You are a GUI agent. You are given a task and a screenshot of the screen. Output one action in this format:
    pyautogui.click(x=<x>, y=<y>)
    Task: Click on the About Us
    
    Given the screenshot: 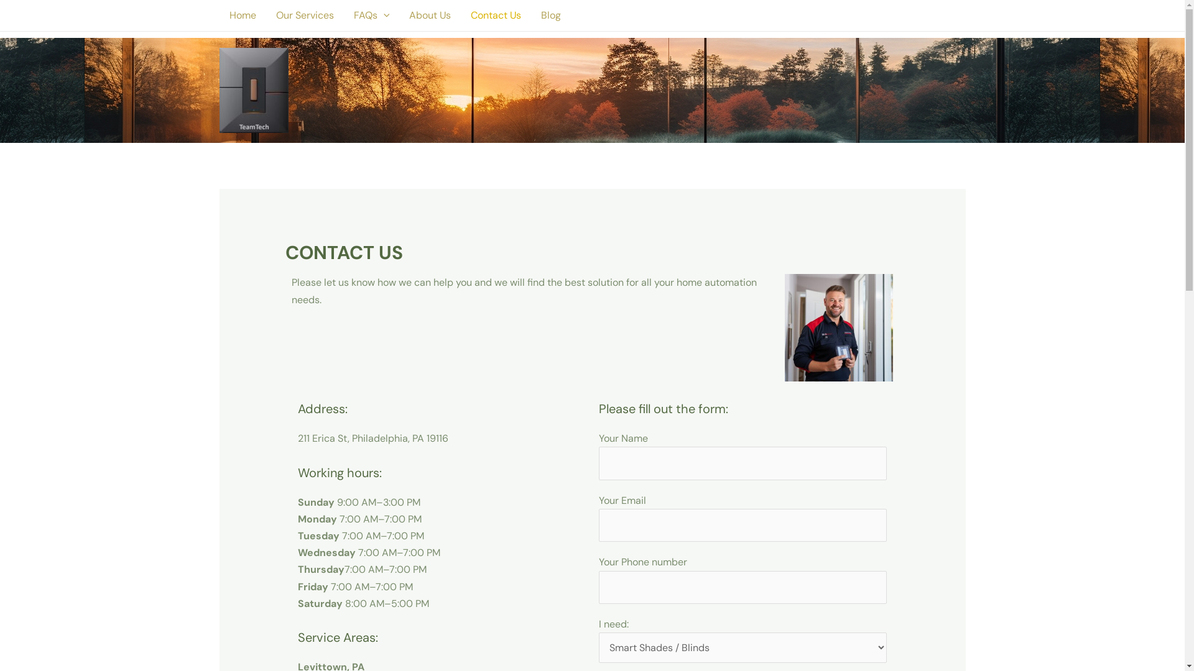 What is the action you would take?
    pyautogui.click(x=430, y=16)
    